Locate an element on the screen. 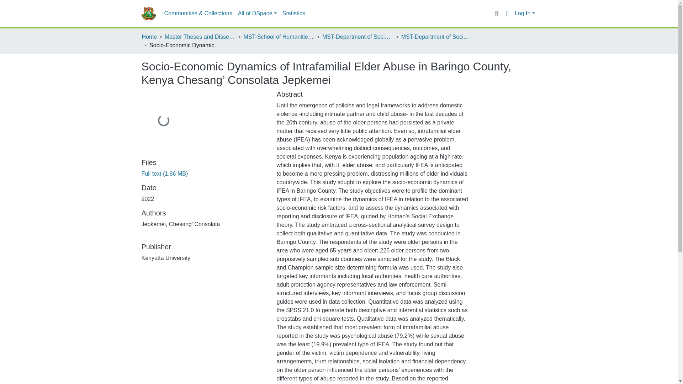 This screenshot has height=384, width=683. Search is located at coordinates (497, 13).